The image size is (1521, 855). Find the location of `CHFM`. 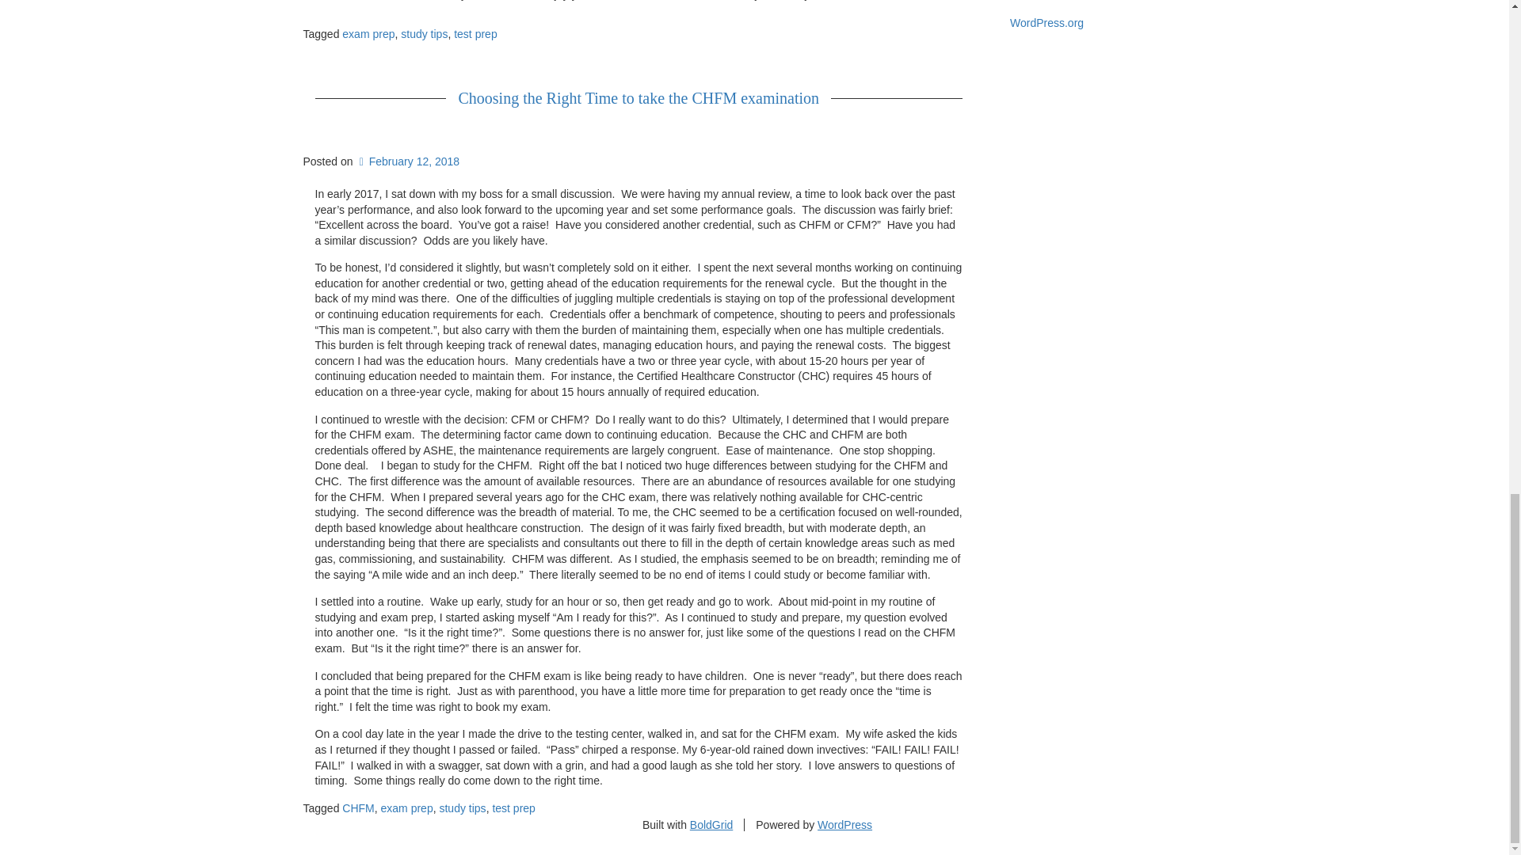

CHFM is located at coordinates (358, 808).